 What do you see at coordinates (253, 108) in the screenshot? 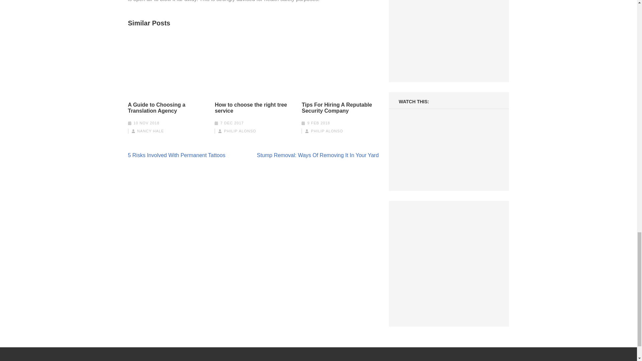
I see `How to choose the right tree service` at bounding box center [253, 108].